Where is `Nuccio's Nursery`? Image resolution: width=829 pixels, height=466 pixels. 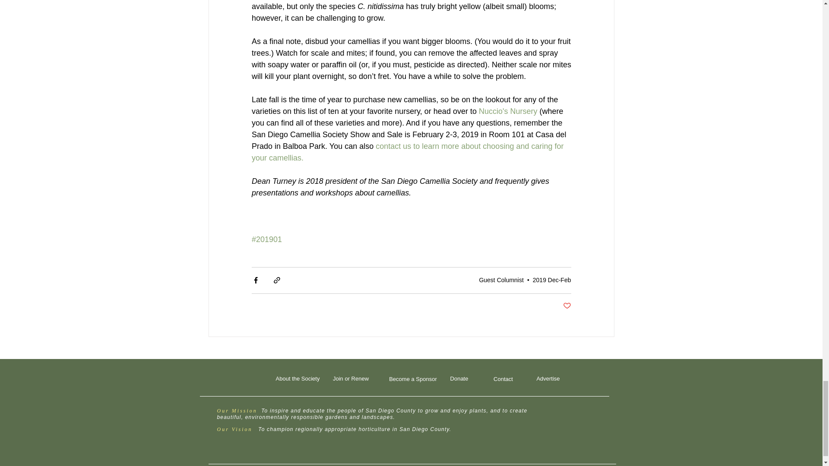 Nuccio's Nursery is located at coordinates (507, 111).